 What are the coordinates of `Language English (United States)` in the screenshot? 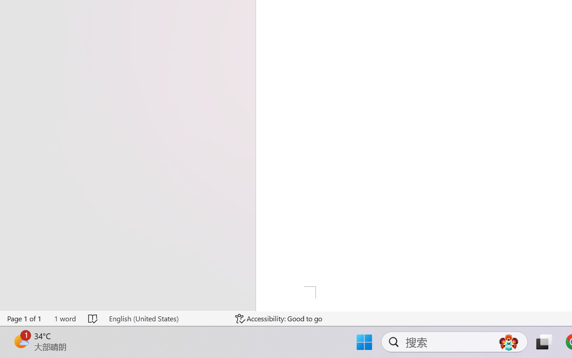 It's located at (165, 319).